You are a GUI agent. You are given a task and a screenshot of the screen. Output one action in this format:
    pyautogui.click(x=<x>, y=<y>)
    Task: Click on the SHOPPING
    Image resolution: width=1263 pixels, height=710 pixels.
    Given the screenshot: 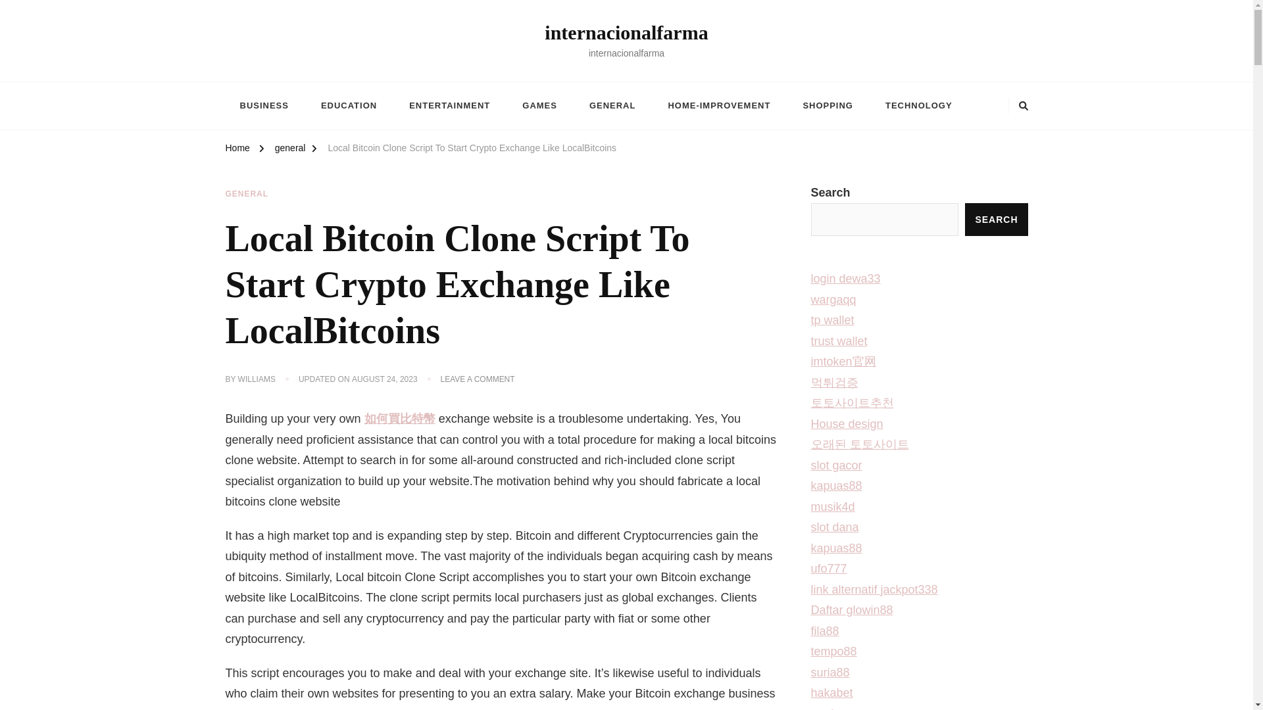 What is the action you would take?
    pyautogui.click(x=828, y=105)
    